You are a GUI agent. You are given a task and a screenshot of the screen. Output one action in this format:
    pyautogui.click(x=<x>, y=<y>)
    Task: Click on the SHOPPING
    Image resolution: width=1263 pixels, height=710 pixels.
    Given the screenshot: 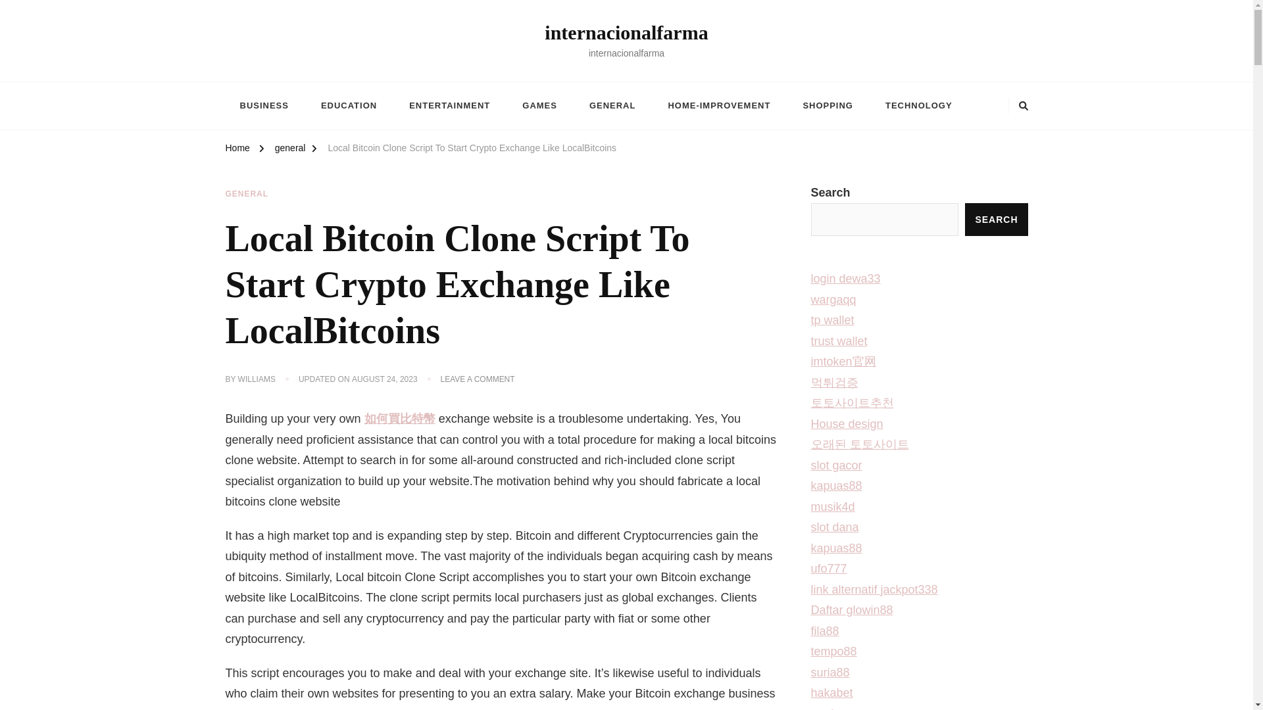 What is the action you would take?
    pyautogui.click(x=828, y=105)
    